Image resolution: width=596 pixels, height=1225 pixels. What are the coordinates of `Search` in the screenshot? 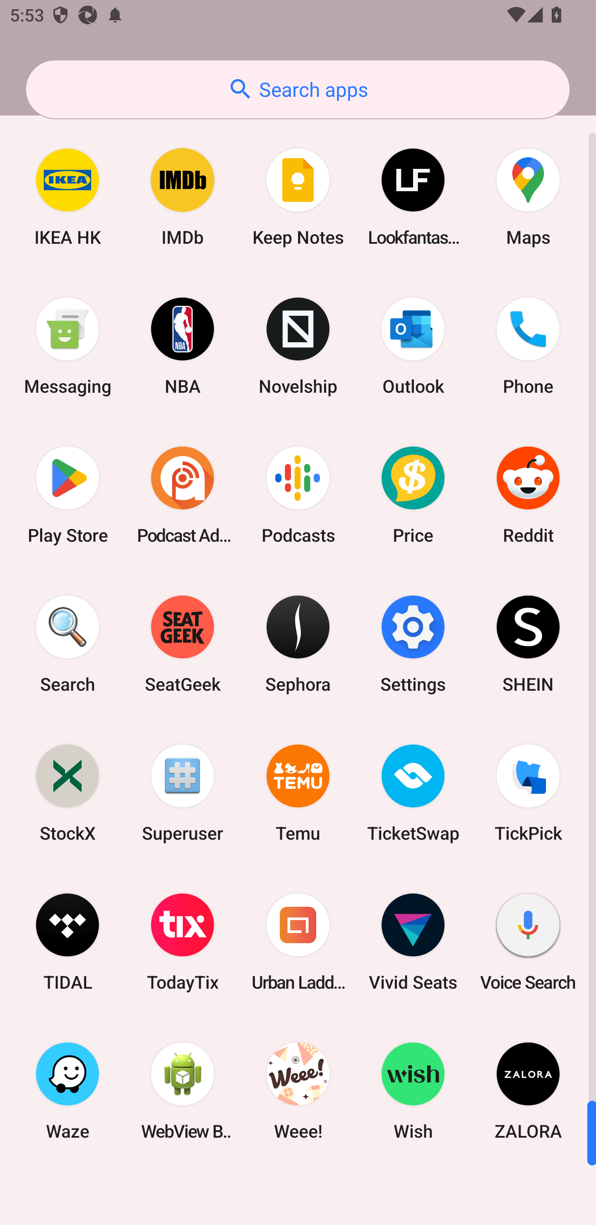 It's located at (67, 644).